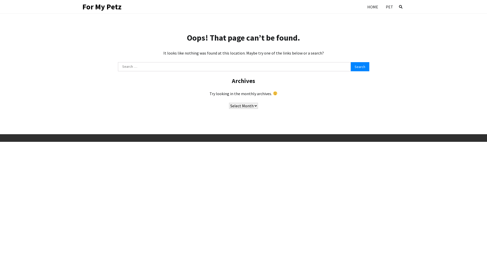  I want to click on Search, so click(360, 67).